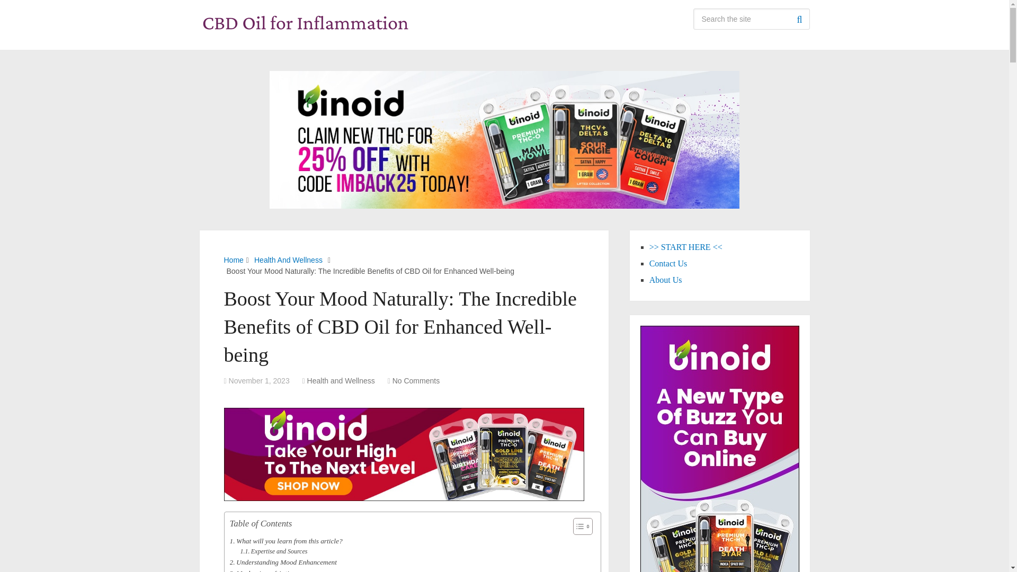 This screenshot has width=1017, height=572. Describe the element at coordinates (286, 541) in the screenshot. I see `What will you learn from this article?` at that location.